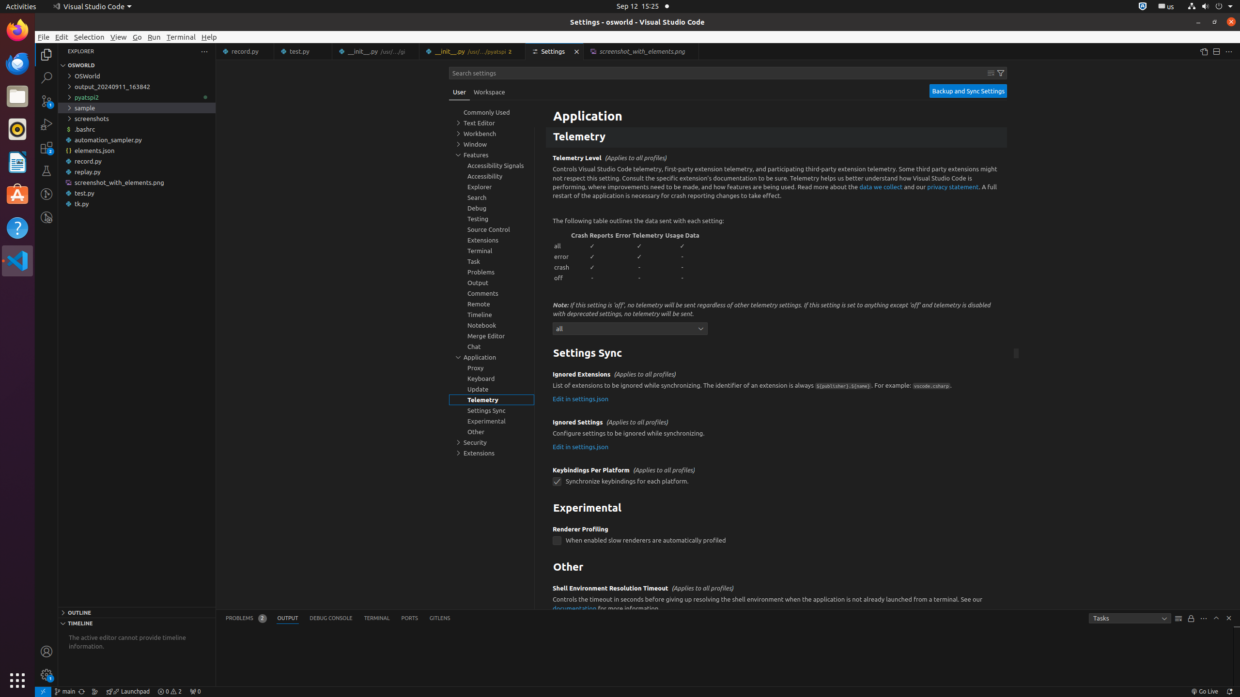 This screenshot has width=1240, height=697. Describe the element at coordinates (541, 587) in the screenshot. I see `More Actions... (Shift+F9)` at that location.